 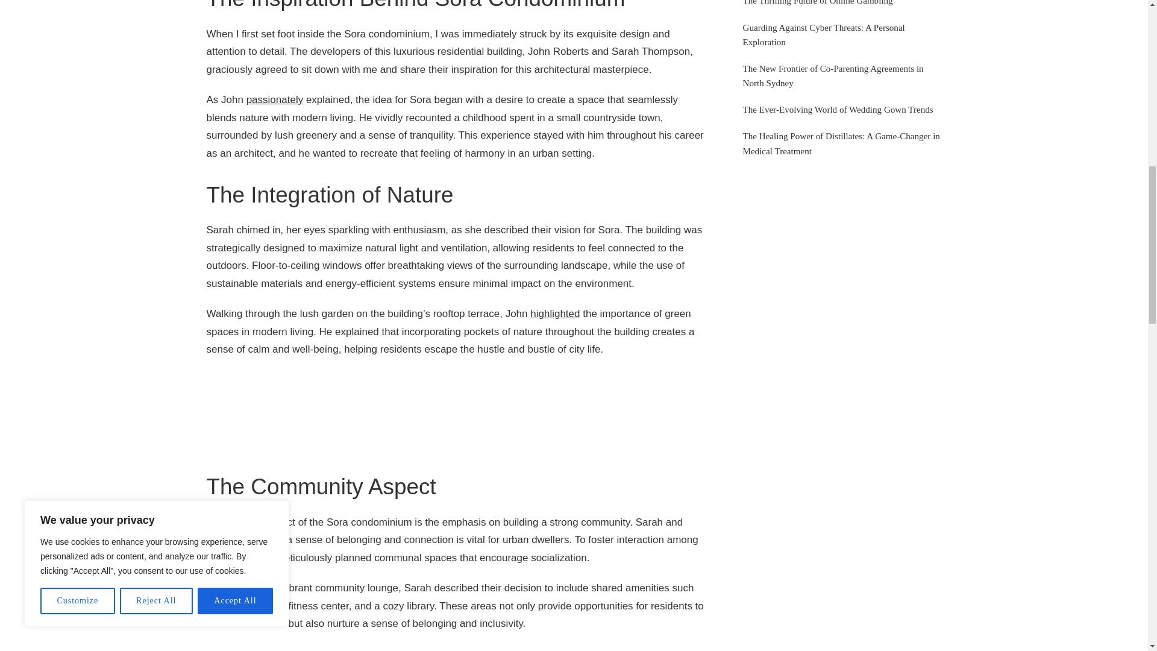 I want to click on highlighted, so click(x=554, y=313).